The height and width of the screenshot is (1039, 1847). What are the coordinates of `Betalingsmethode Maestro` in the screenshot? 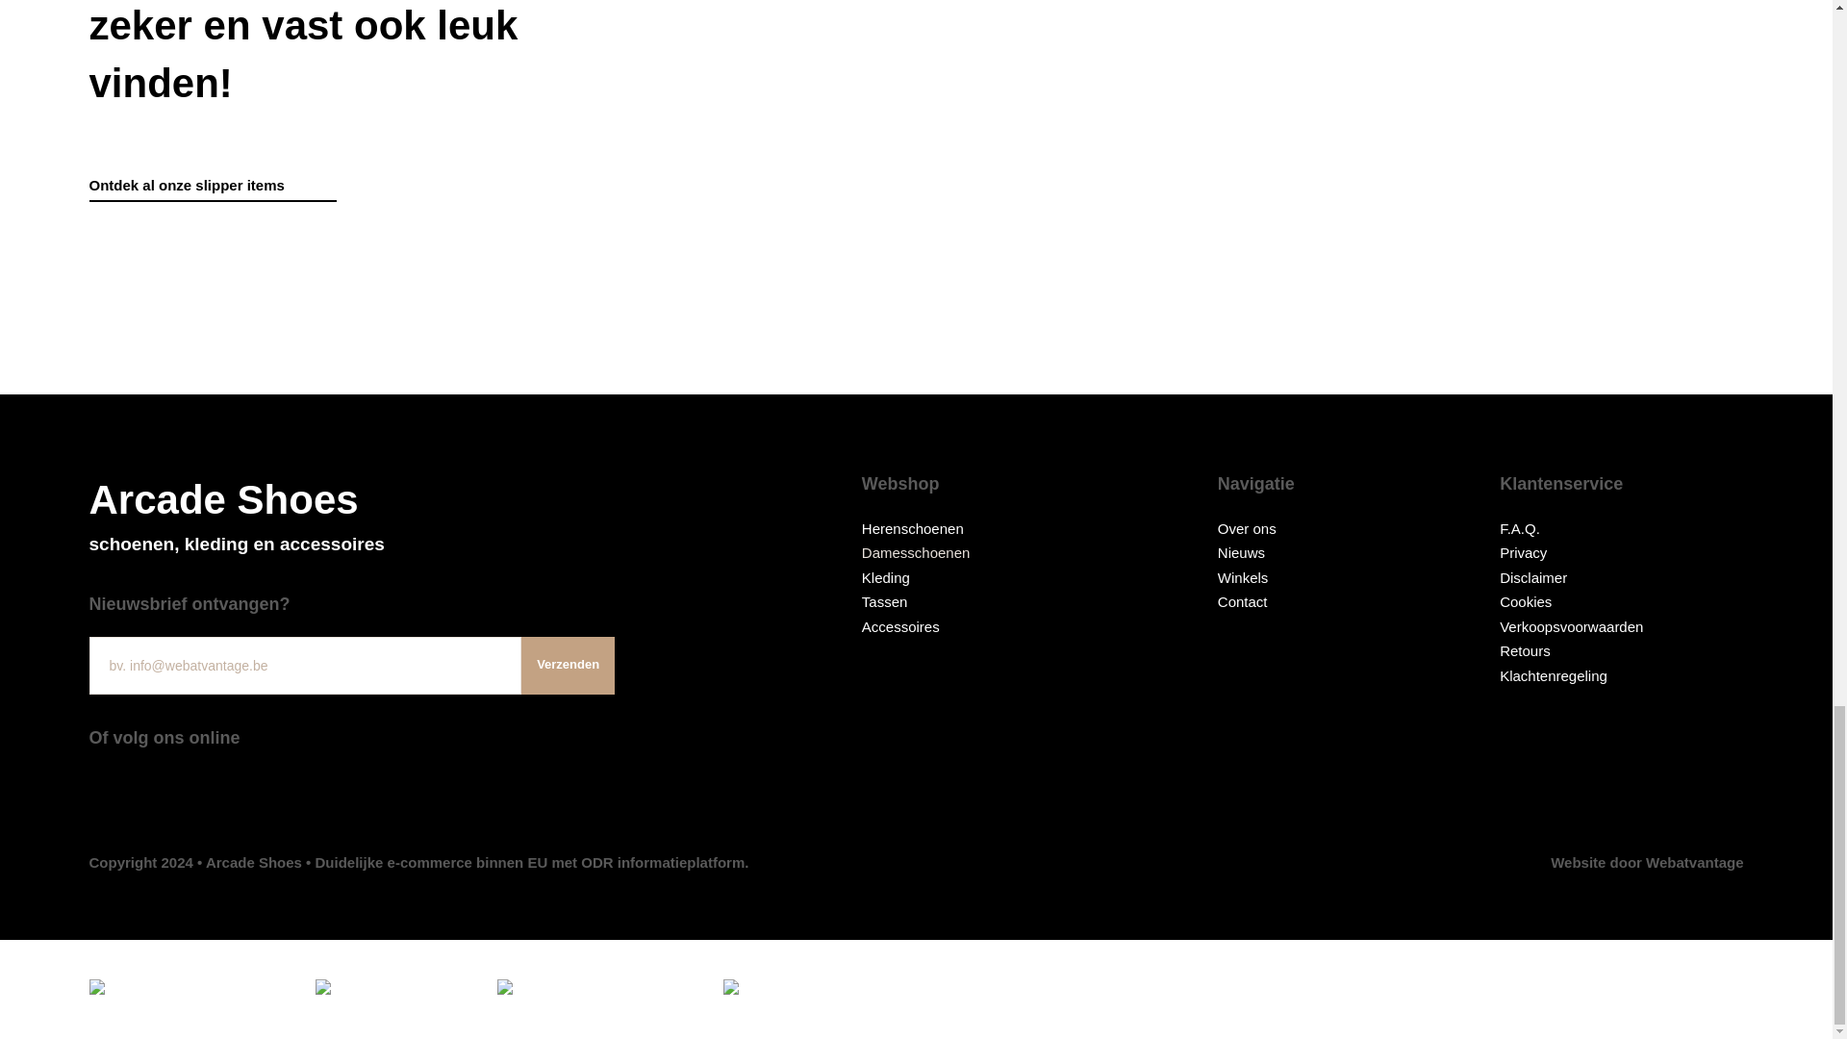 It's located at (817, 989).